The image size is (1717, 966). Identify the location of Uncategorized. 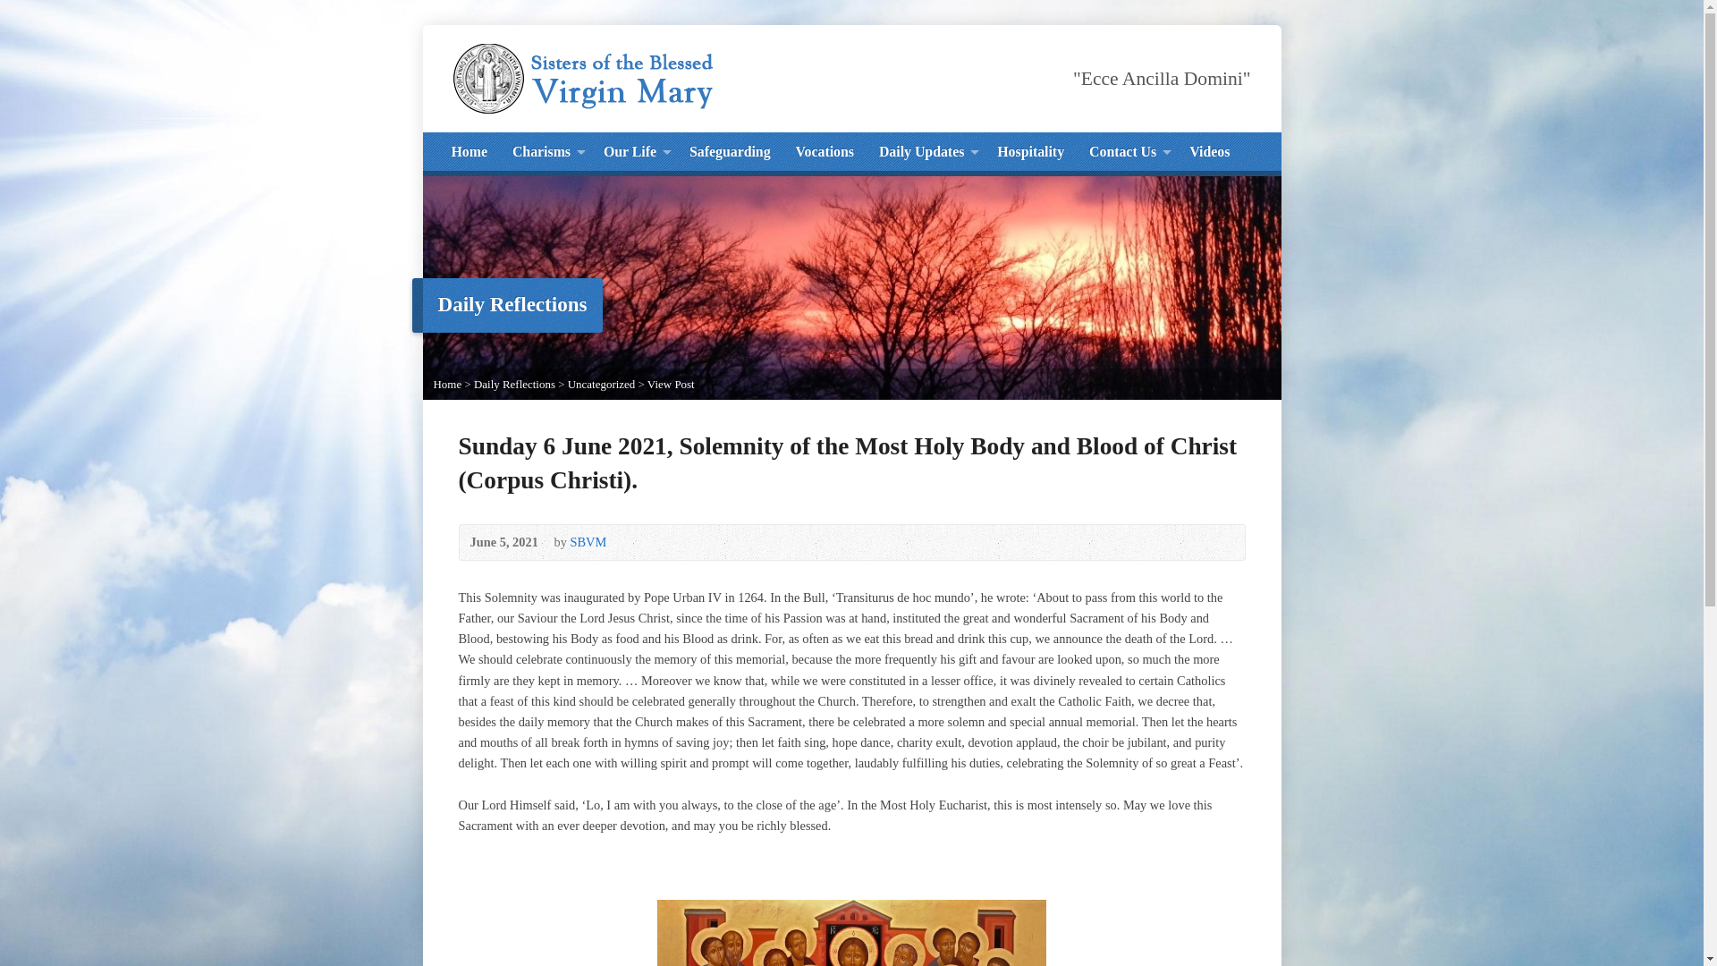
(601, 385).